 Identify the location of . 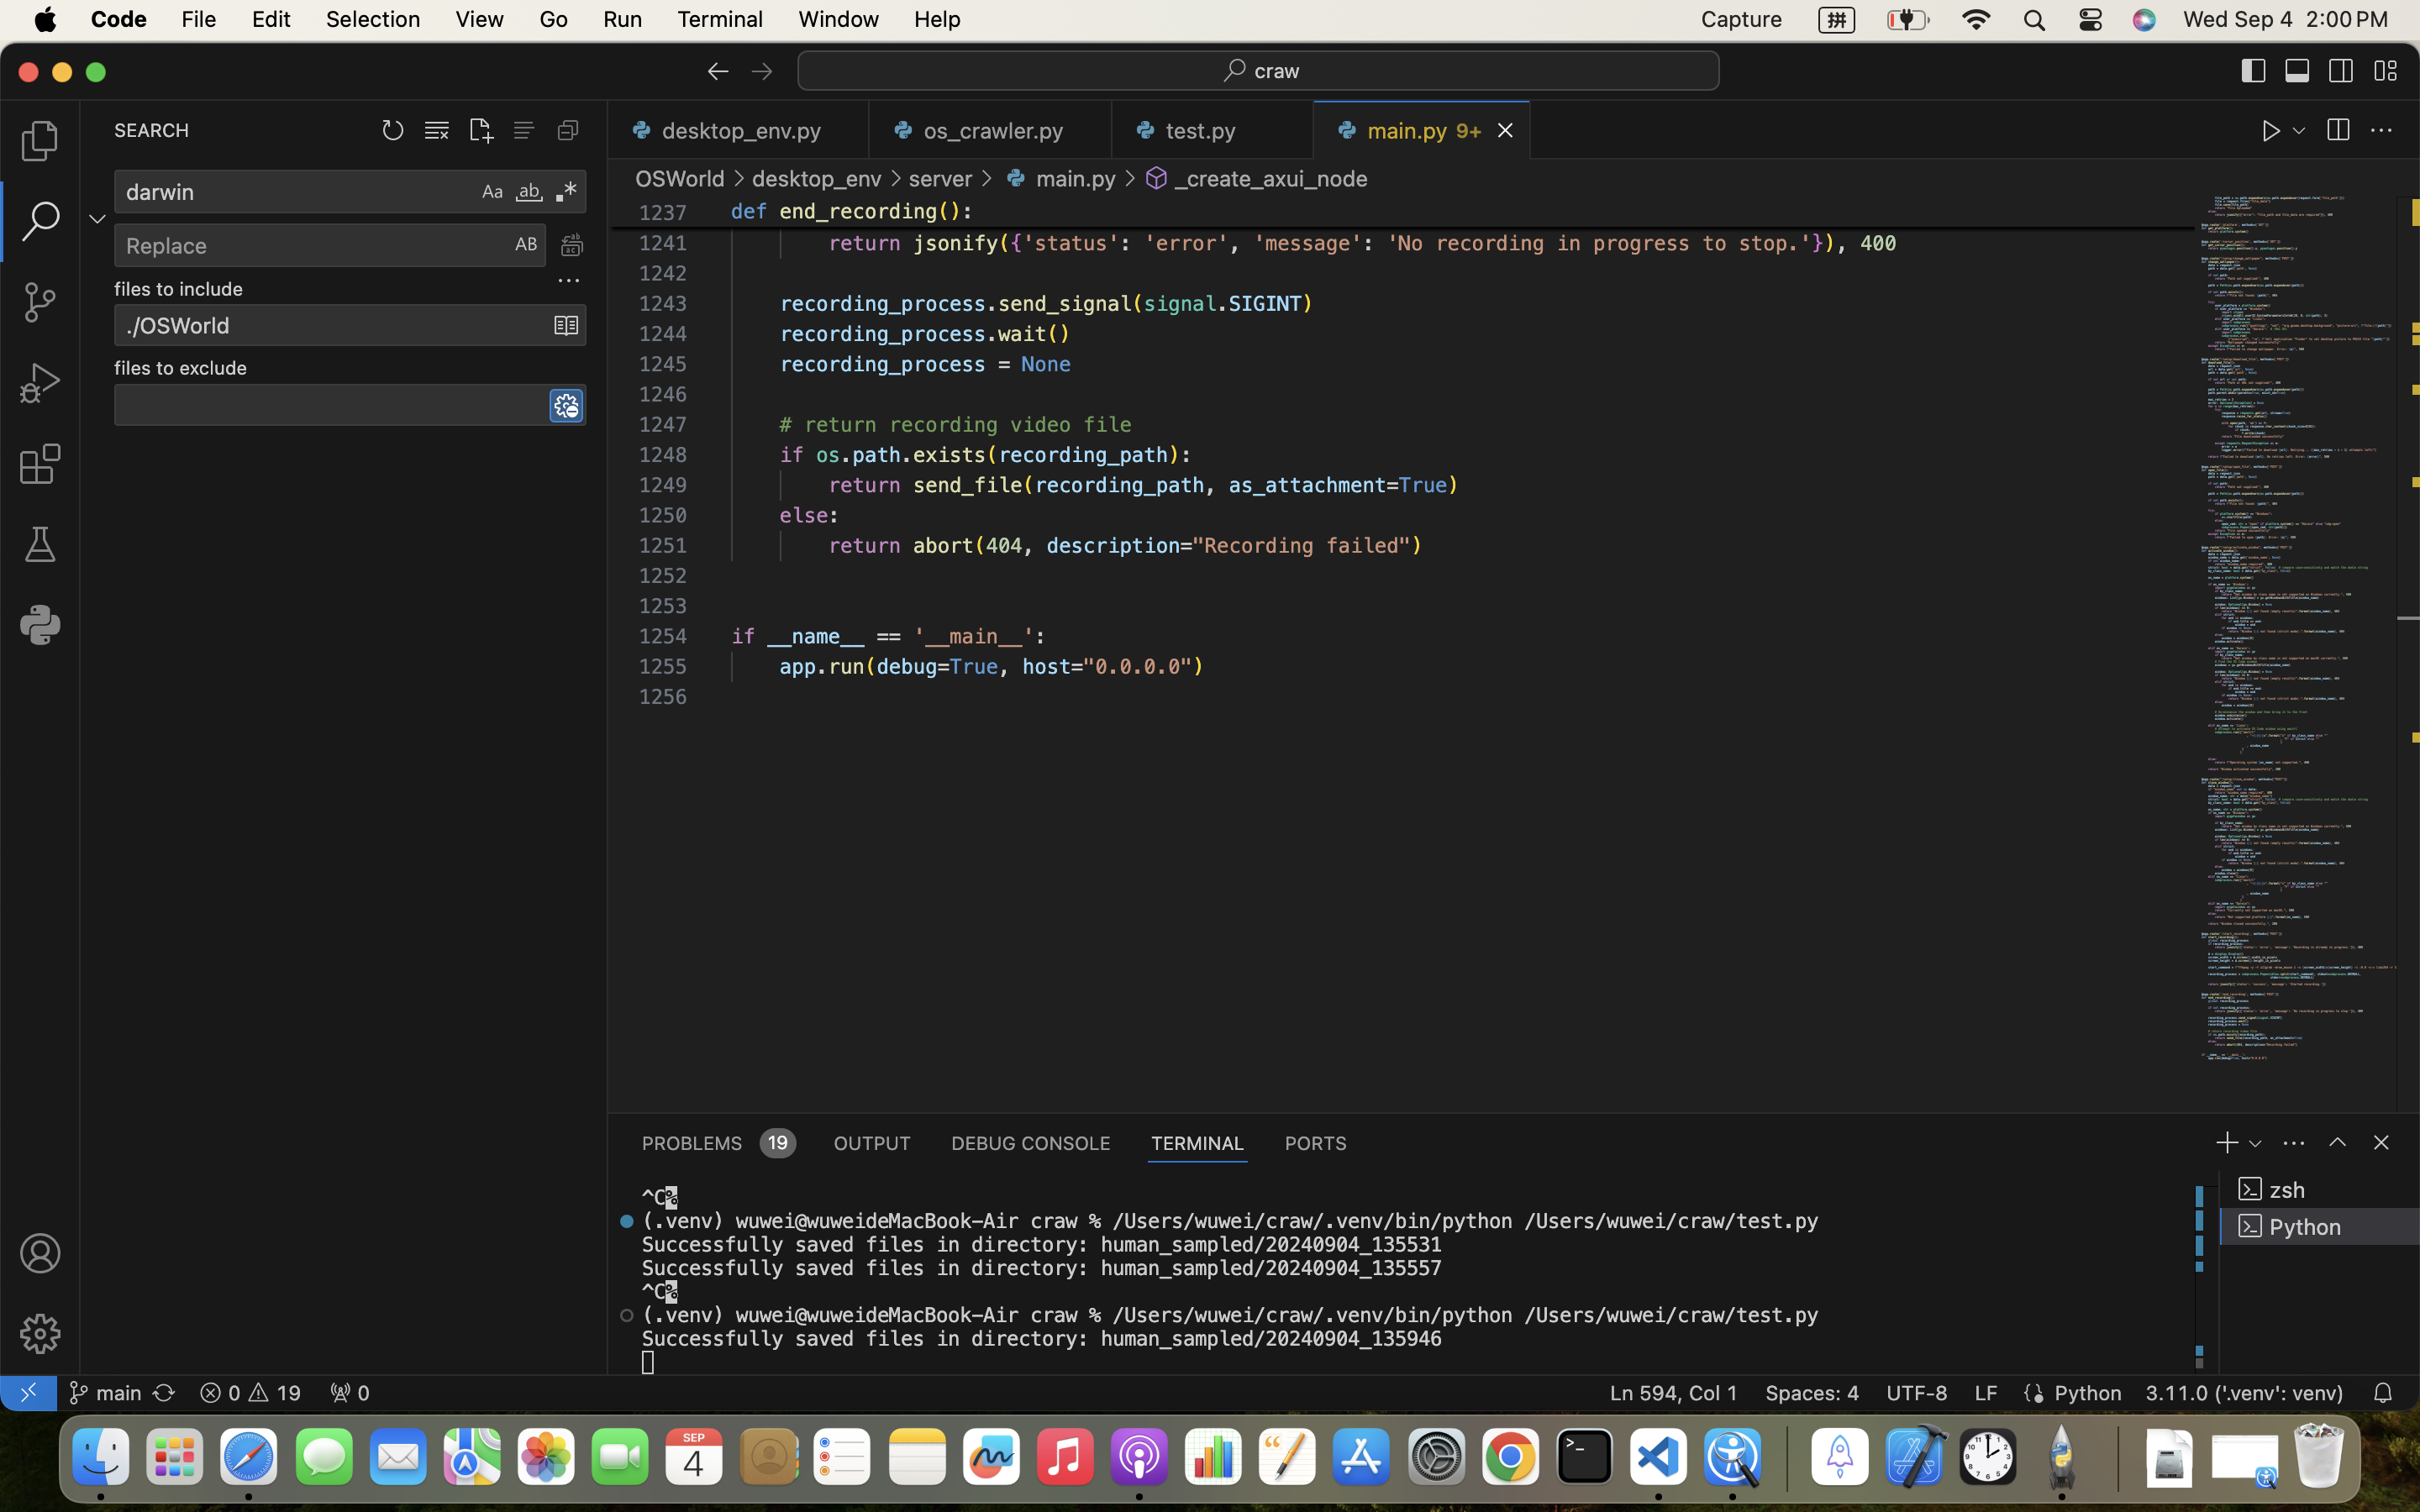
(1157, 178).